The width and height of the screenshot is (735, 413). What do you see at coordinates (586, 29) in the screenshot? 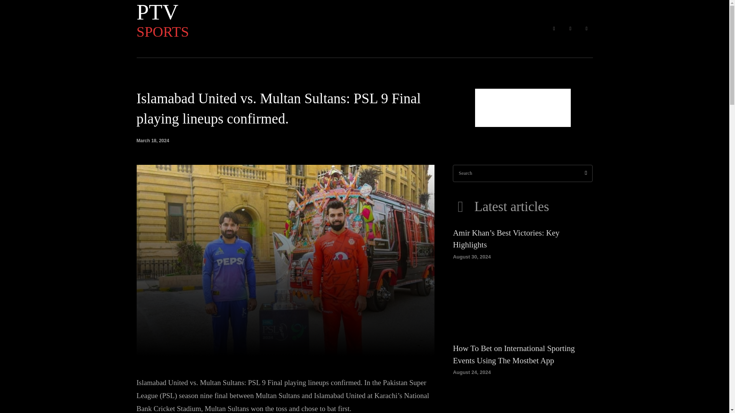
I see `Facebook` at bounding box center [586, 29].